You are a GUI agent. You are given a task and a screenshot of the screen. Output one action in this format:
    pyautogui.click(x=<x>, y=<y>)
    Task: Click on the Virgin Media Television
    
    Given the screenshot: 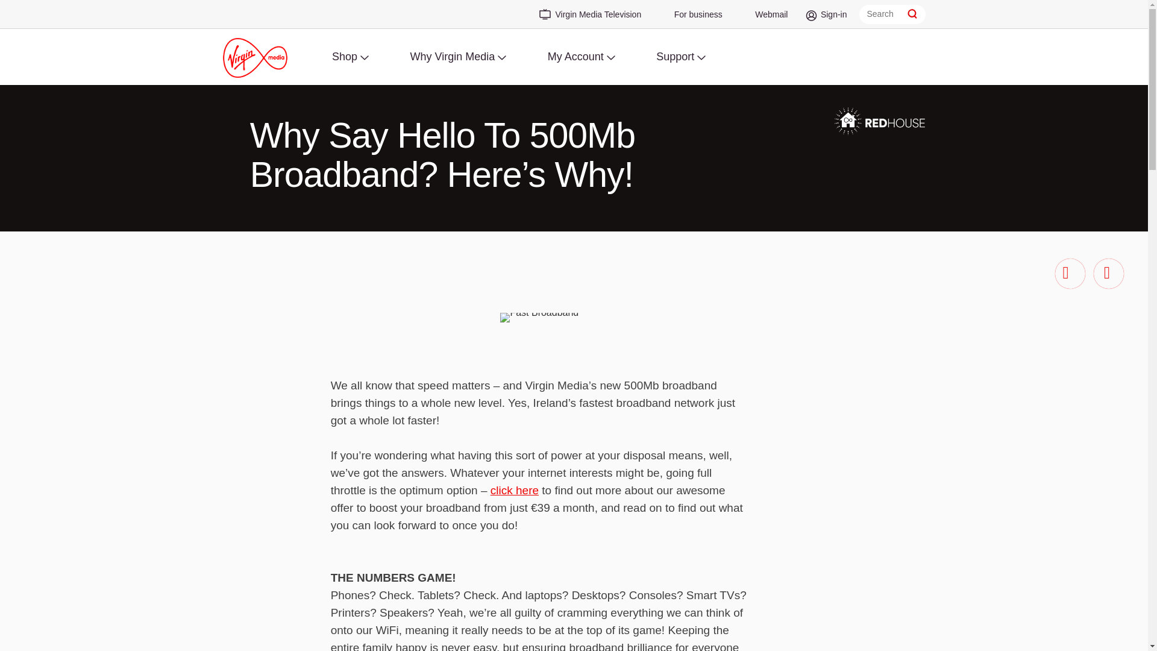 What is the action you would take?
    pyautogui.click(x=586, y=16)
    